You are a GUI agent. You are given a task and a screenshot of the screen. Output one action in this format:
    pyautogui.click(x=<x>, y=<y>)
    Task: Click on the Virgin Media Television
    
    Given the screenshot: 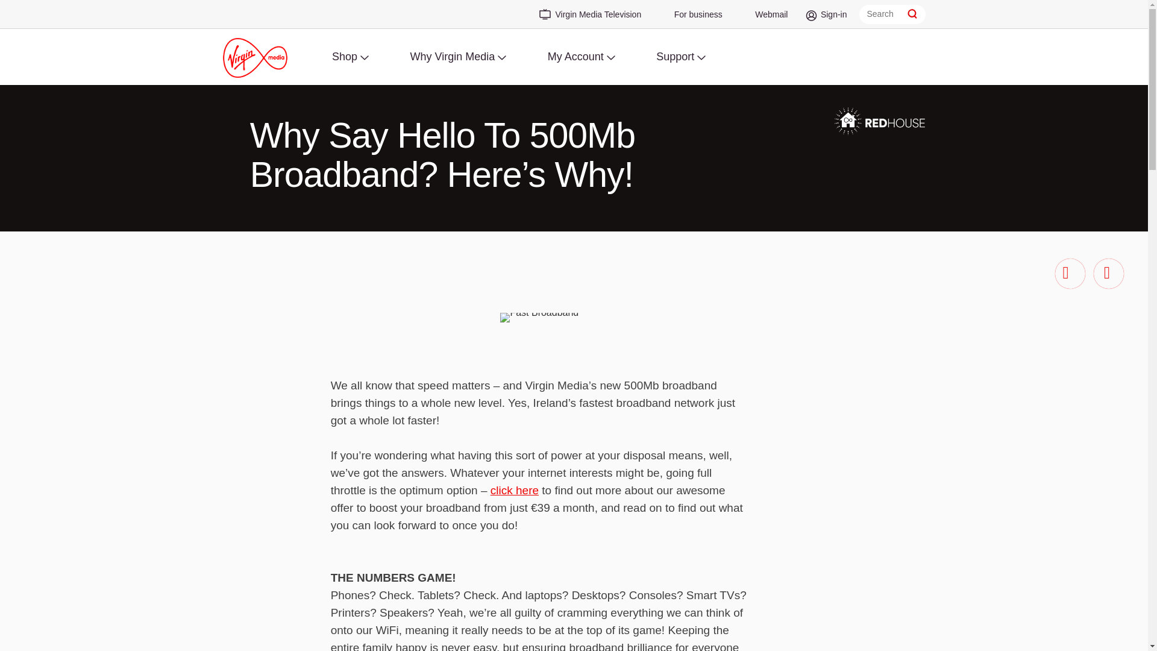 What is the action you would take?
    pyautogui.click(x=586, y=16)
    